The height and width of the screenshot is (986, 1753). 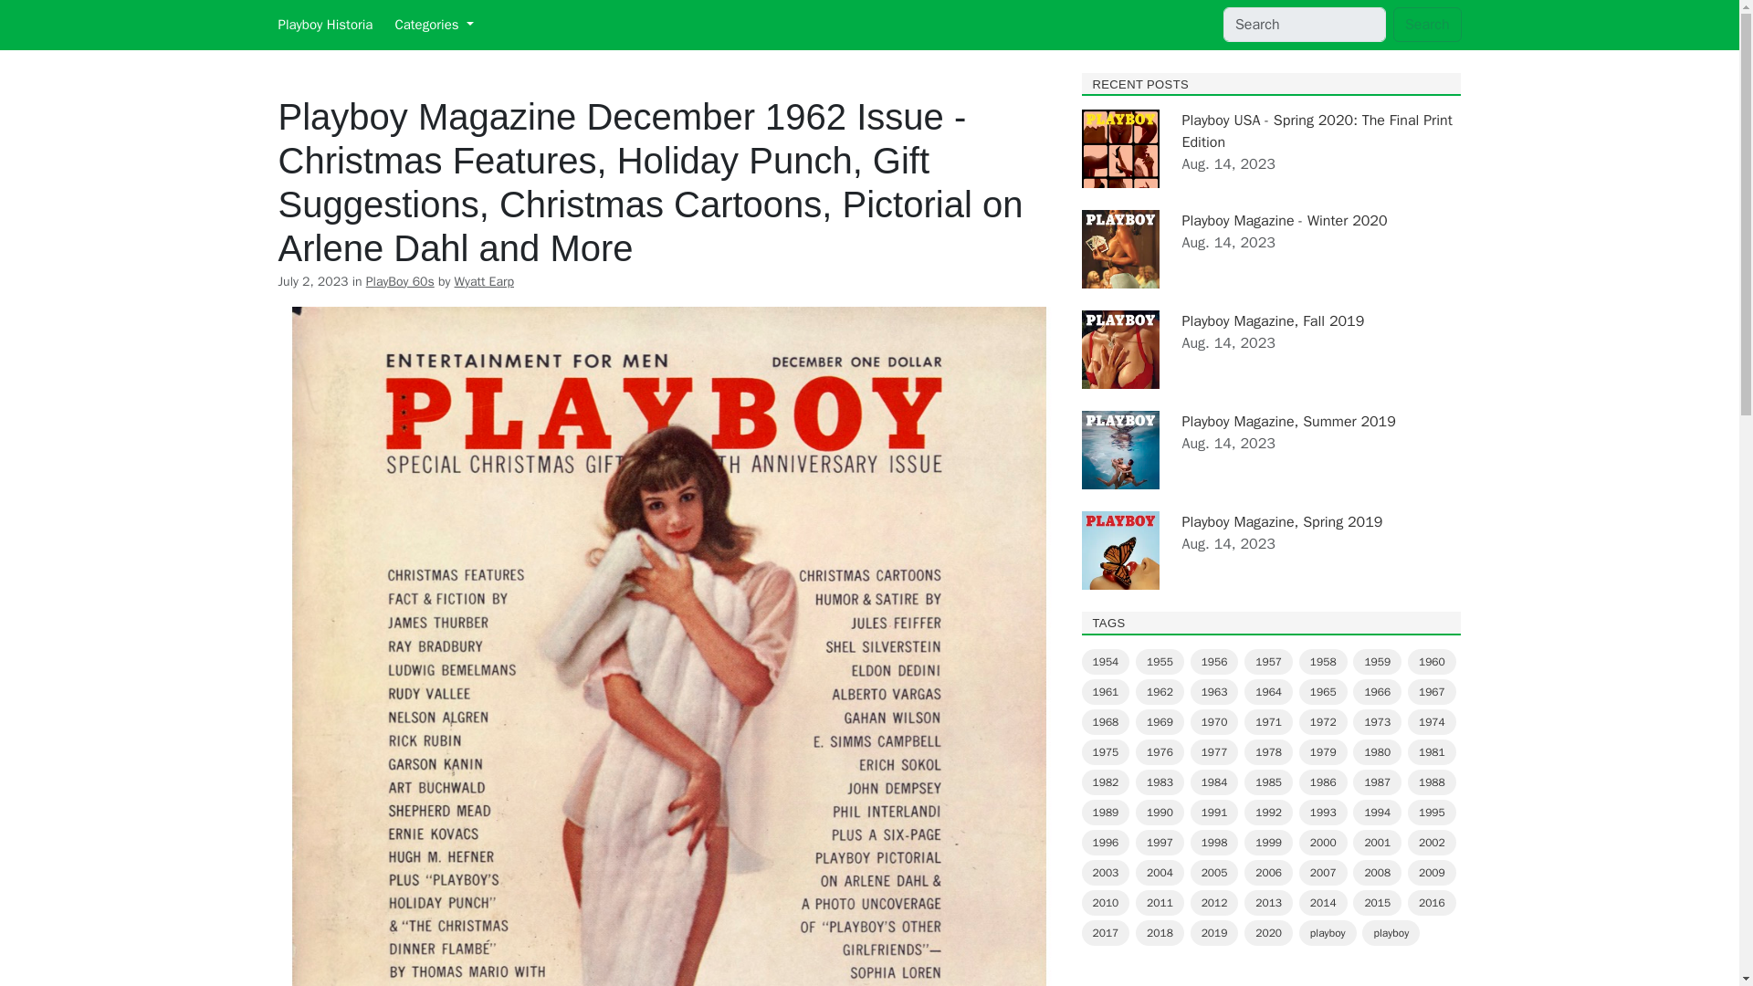 I want to click on 1955, so click(x=1160, y=661).